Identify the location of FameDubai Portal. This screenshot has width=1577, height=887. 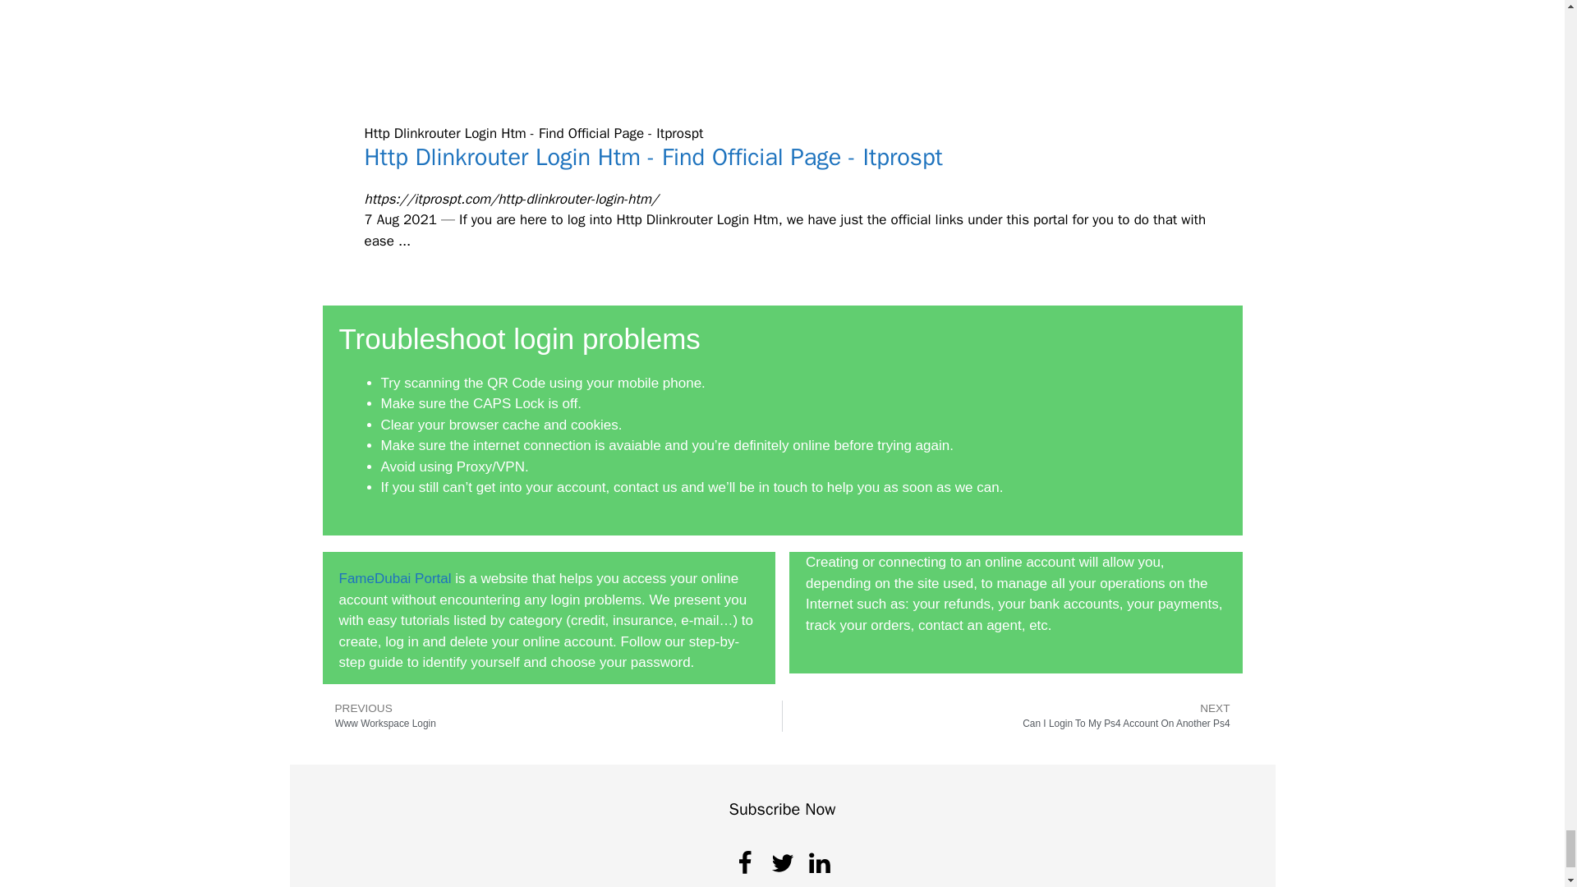
(552, 716).